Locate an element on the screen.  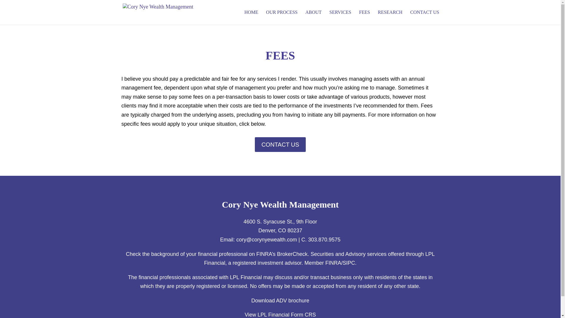
ABOUT is located at coordinates (313, 17).